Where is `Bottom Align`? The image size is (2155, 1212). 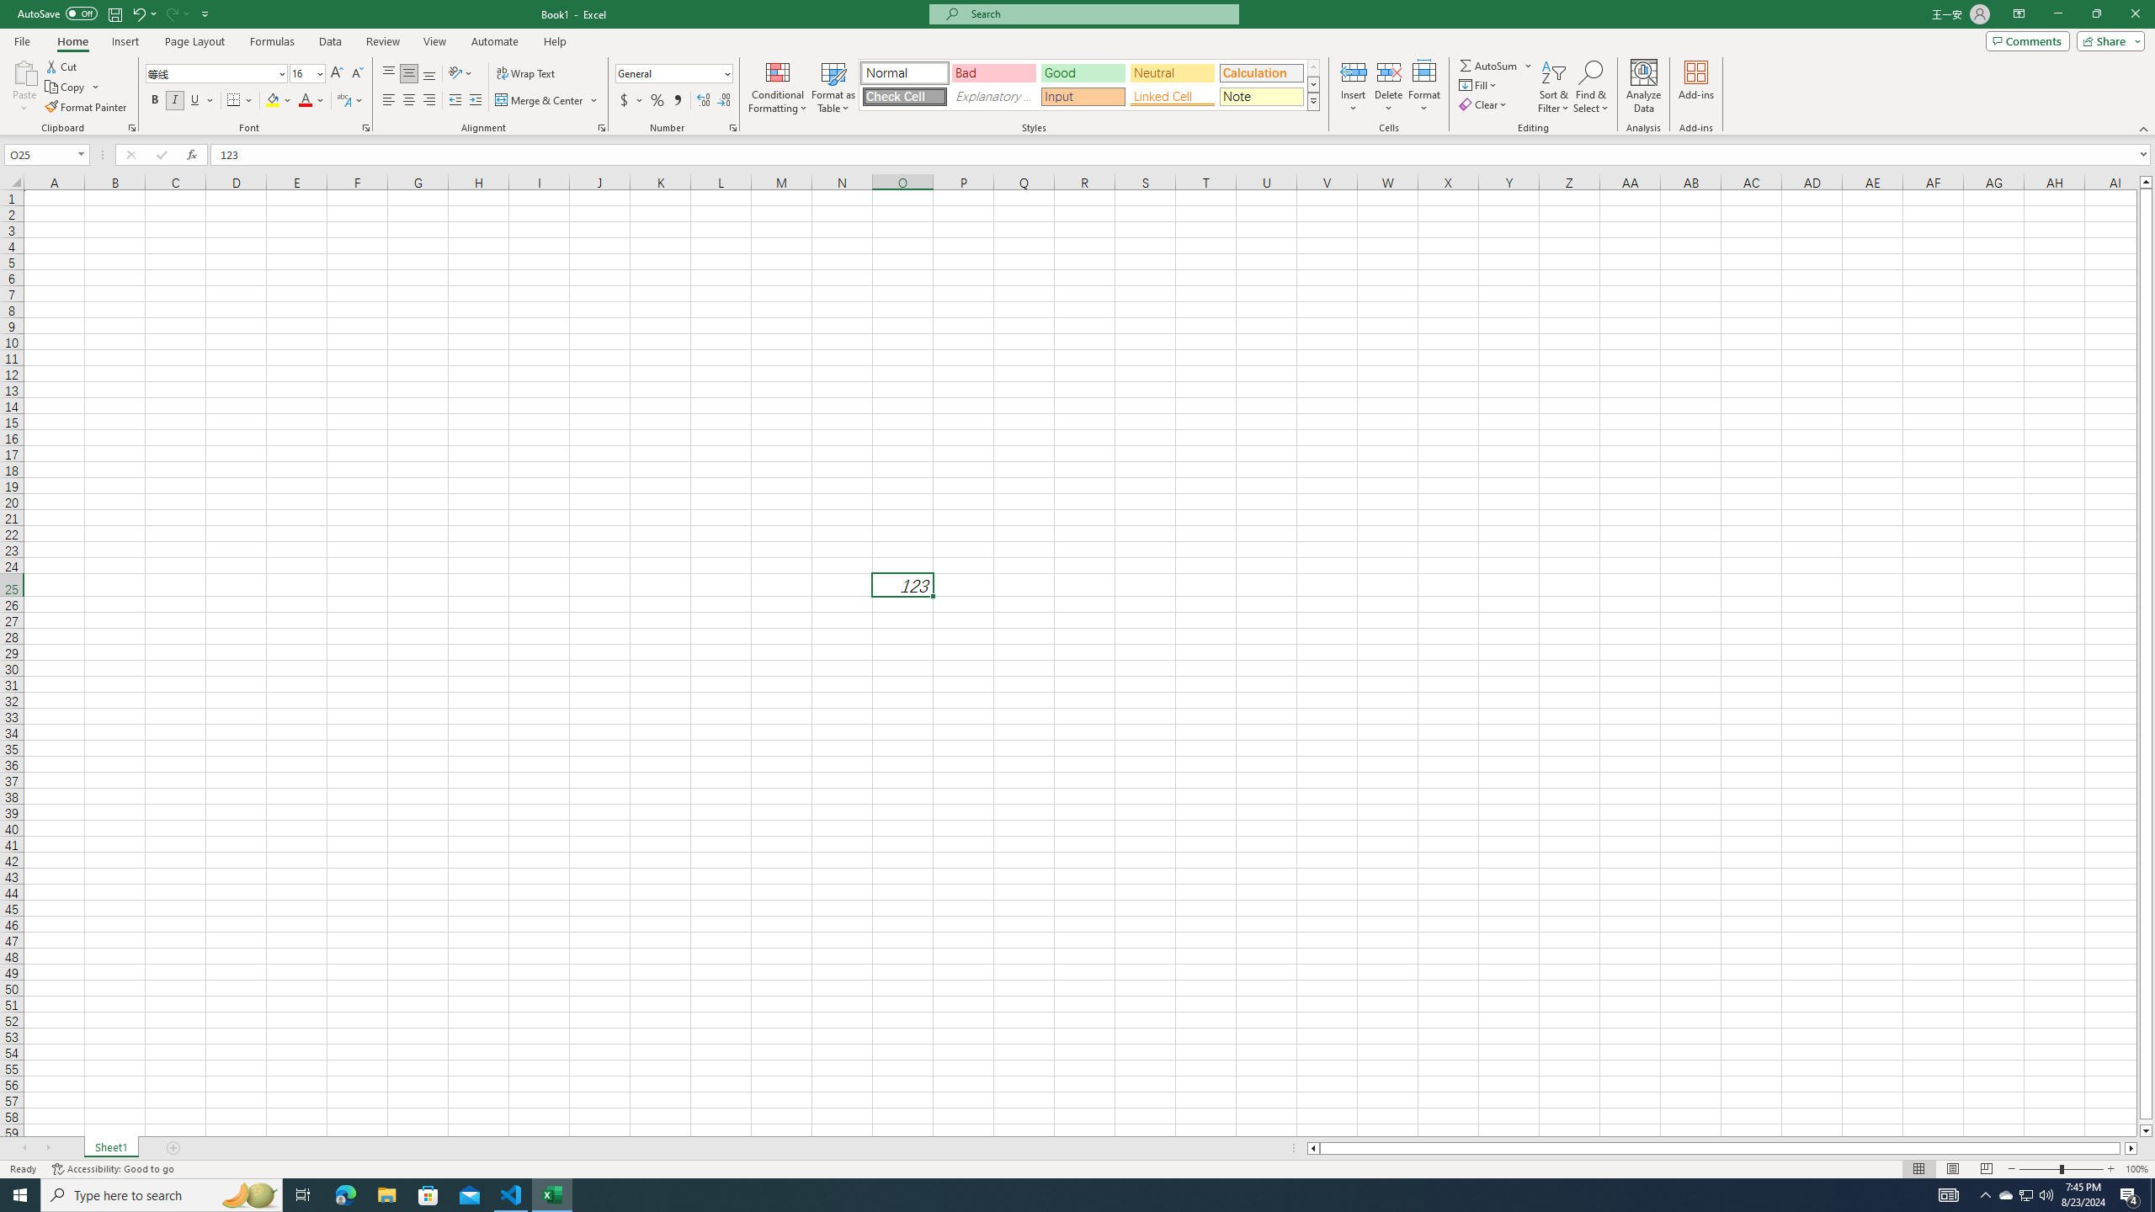 Bottom Align is located at coordinates (429, 74).